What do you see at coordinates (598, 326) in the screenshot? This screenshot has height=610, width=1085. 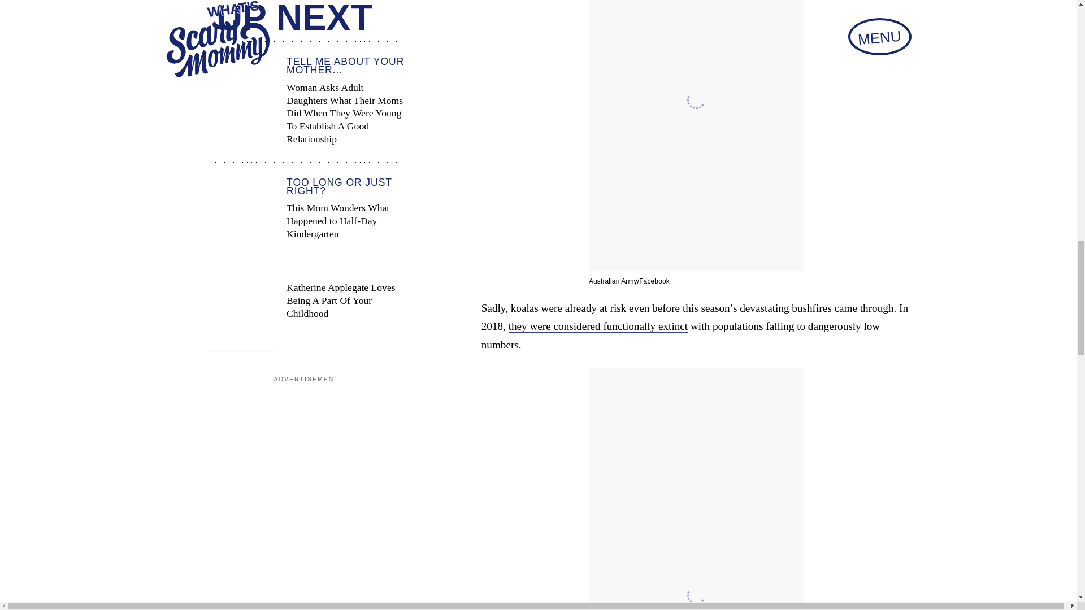 I see `they were considered functionally extinct` at bounding box center [598, 326].